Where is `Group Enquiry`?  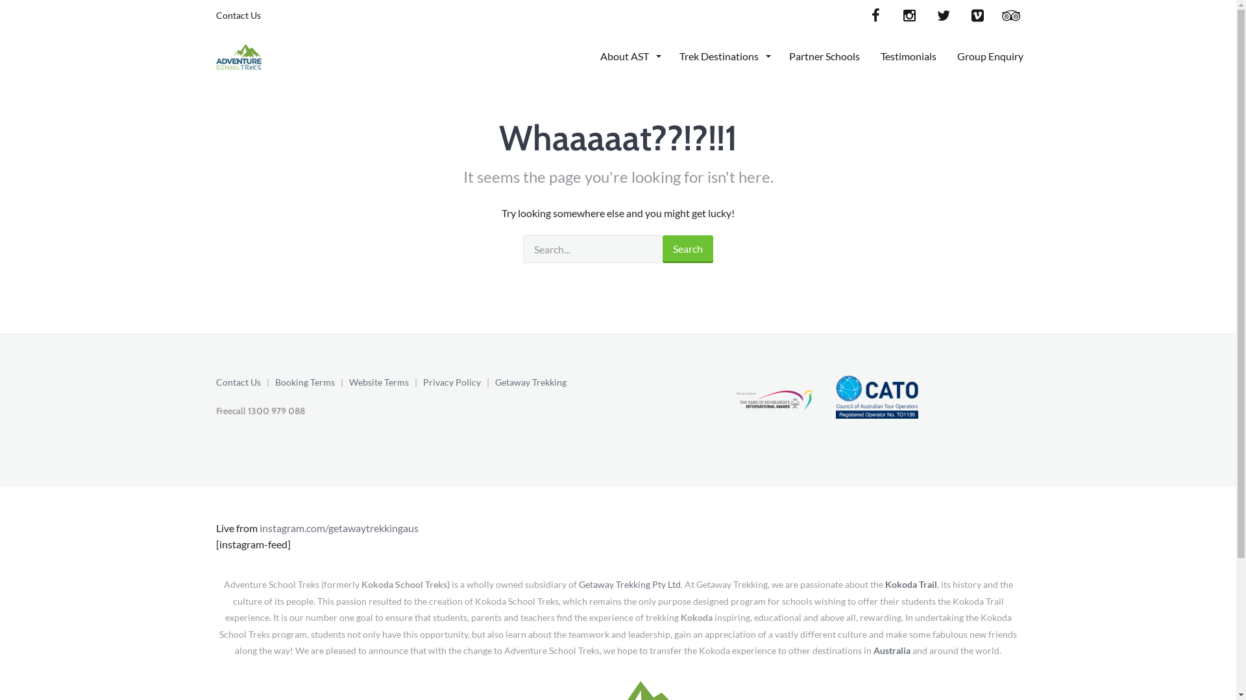 Group Enquiry is located at coordinates (990, 56).